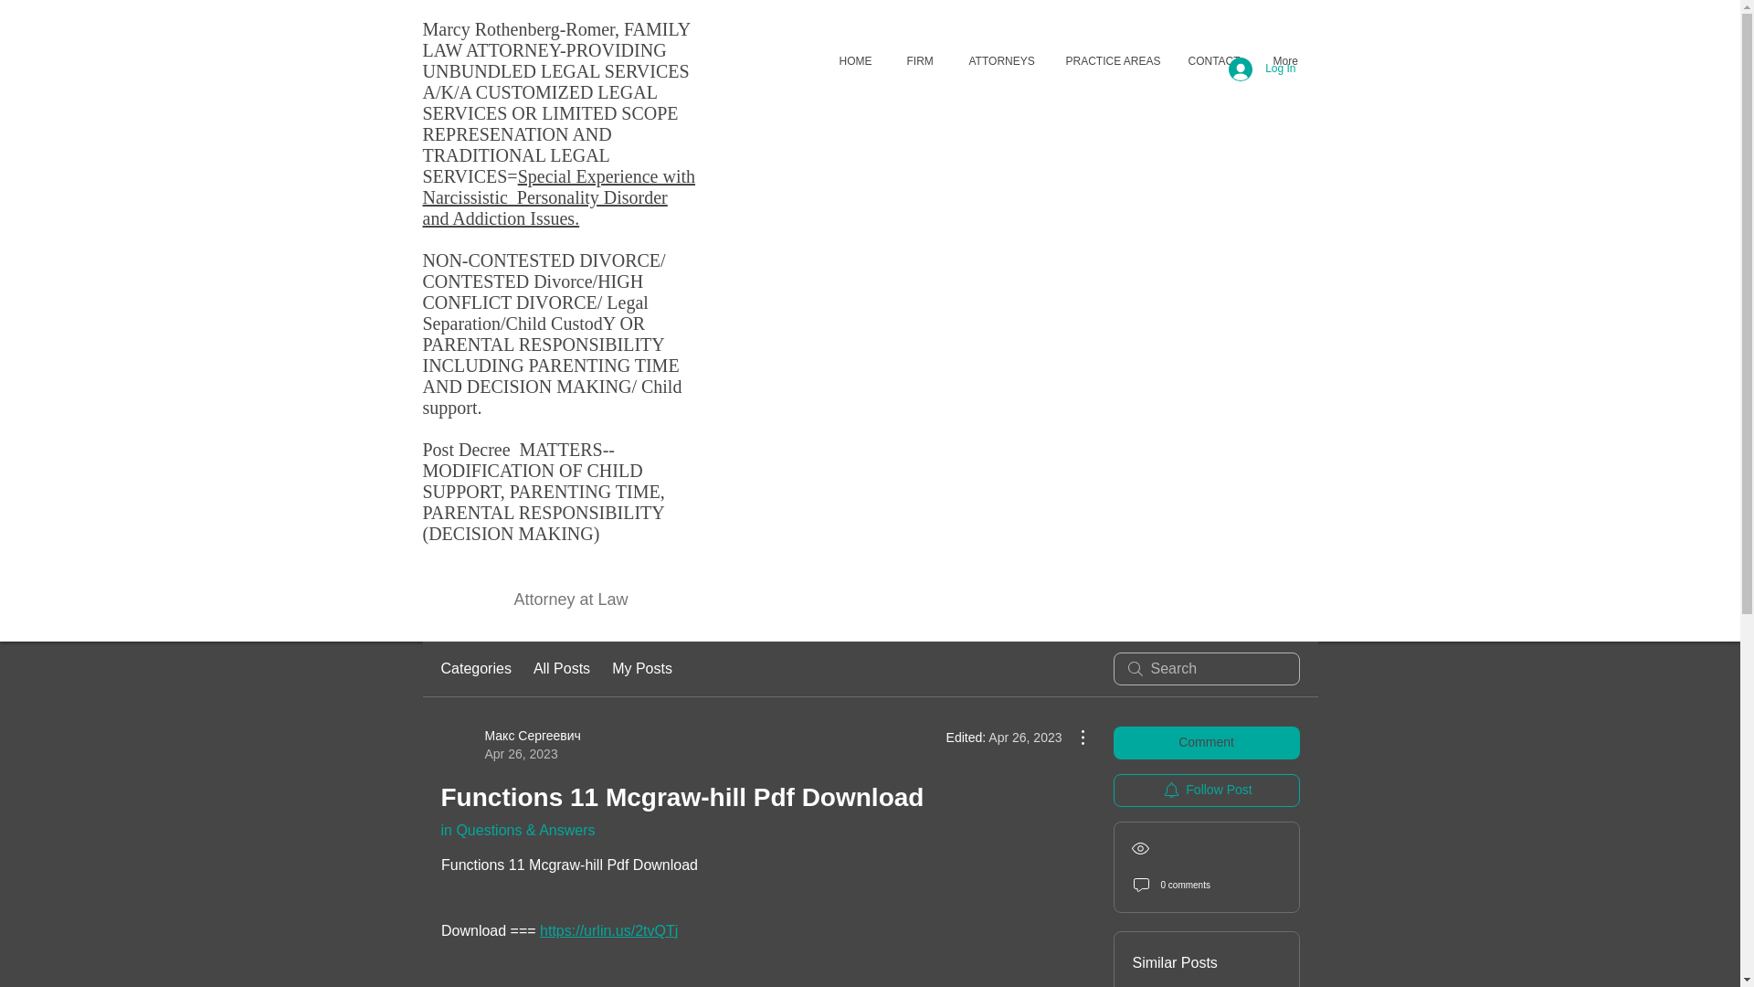 This screenshot has height=987, width=1754. Describe the element at coordinates (1108, 61) in the screenshot. I see `PRACTICE AREAS` at that location.